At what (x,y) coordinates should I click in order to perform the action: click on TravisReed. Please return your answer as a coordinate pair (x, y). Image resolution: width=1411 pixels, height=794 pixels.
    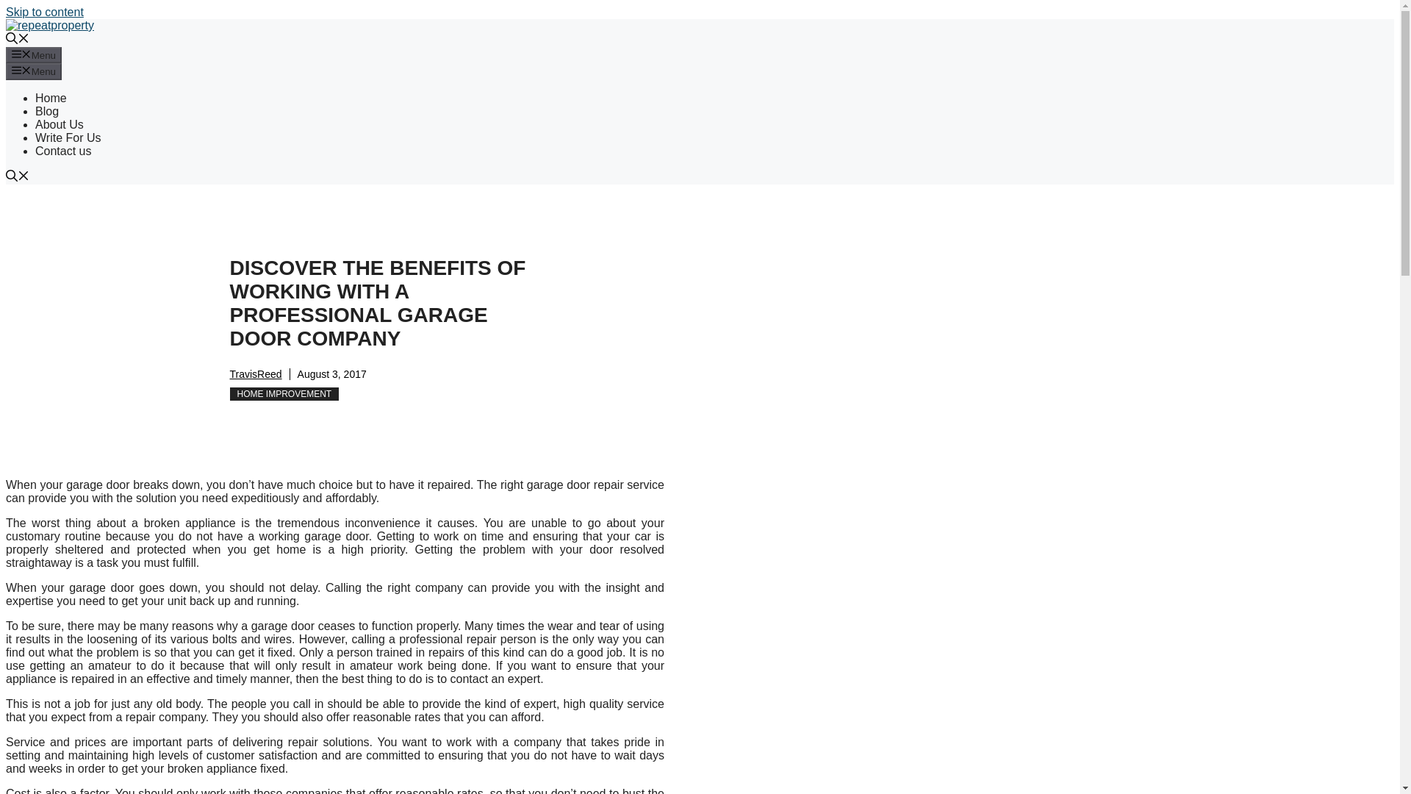
    Looking at the image, I should click on (254, 374).